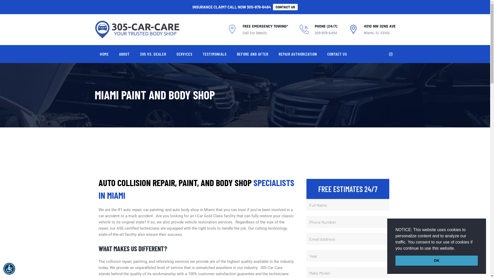 This screenshot has width=494, height=278. What do you see at coordinates (326, 30) in the screenshot?
I see `PHONE (24/7)
305-879-6494` at bounding box center [326, 30].